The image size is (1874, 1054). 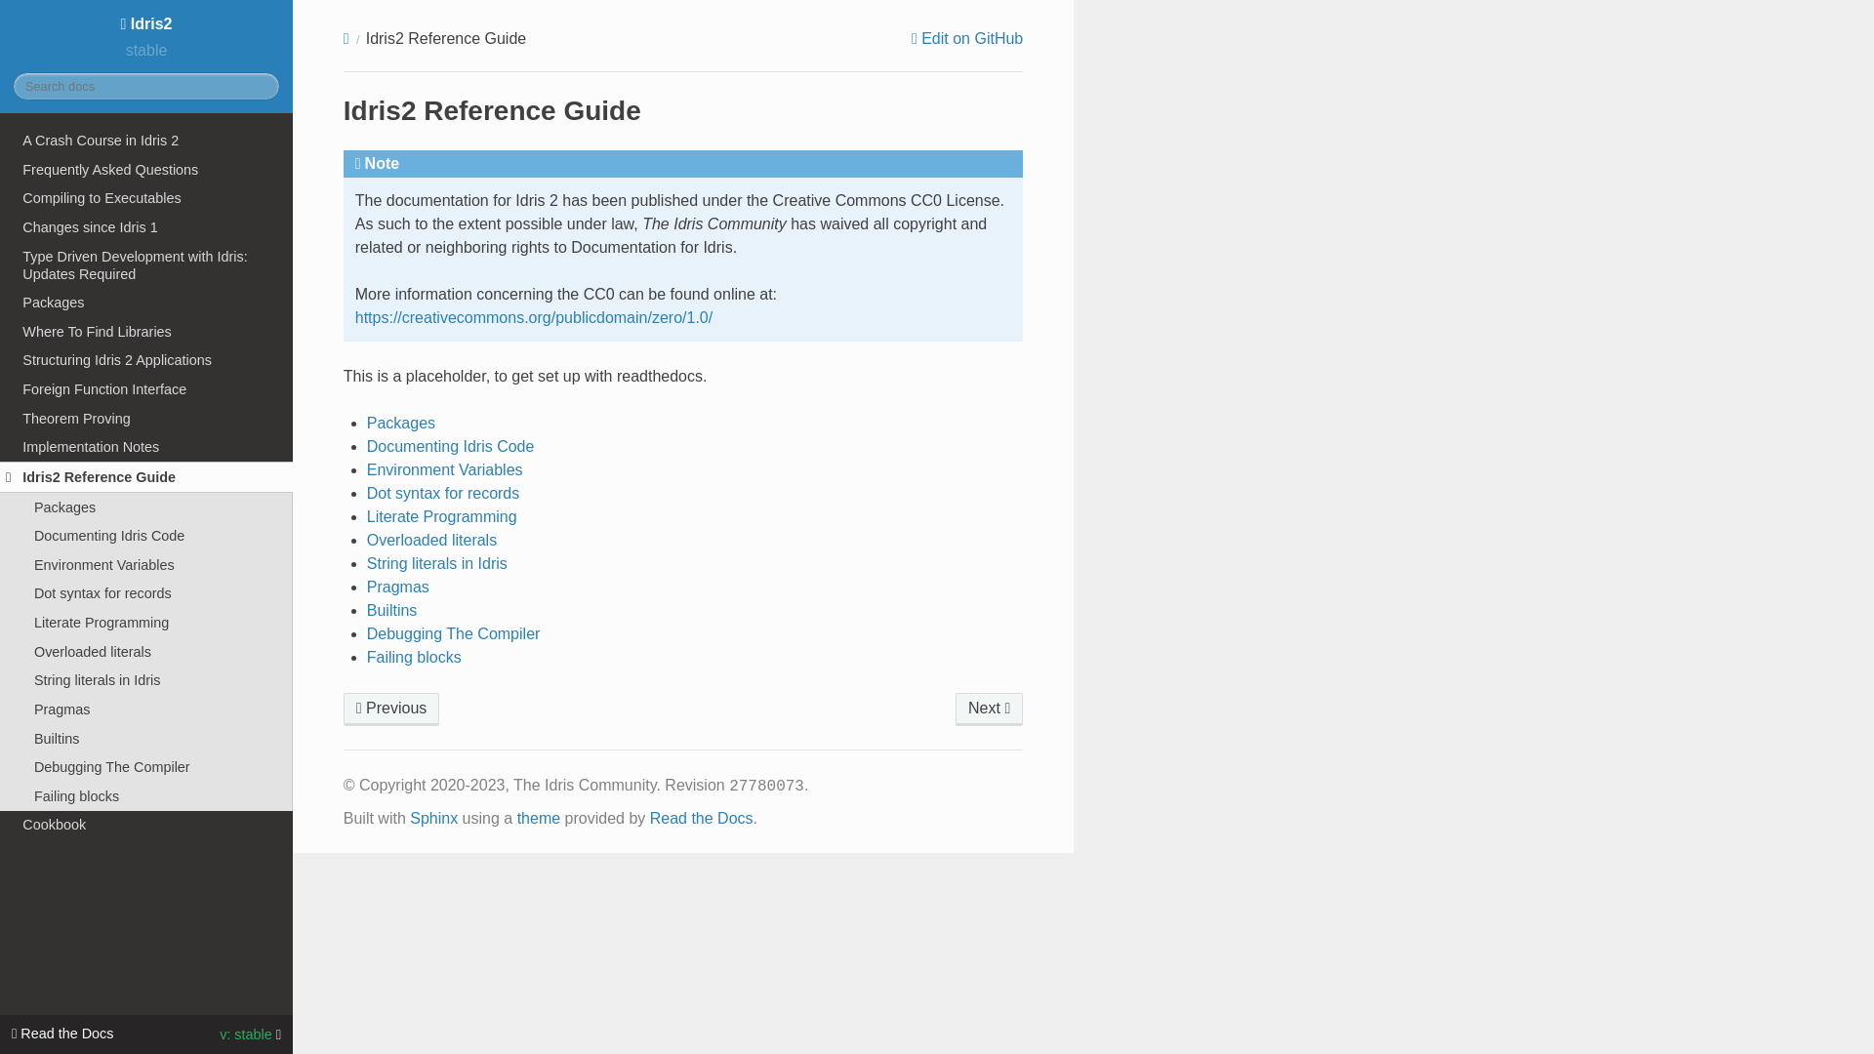 I want to click on Literate Programming, so click(x=441, y=515).